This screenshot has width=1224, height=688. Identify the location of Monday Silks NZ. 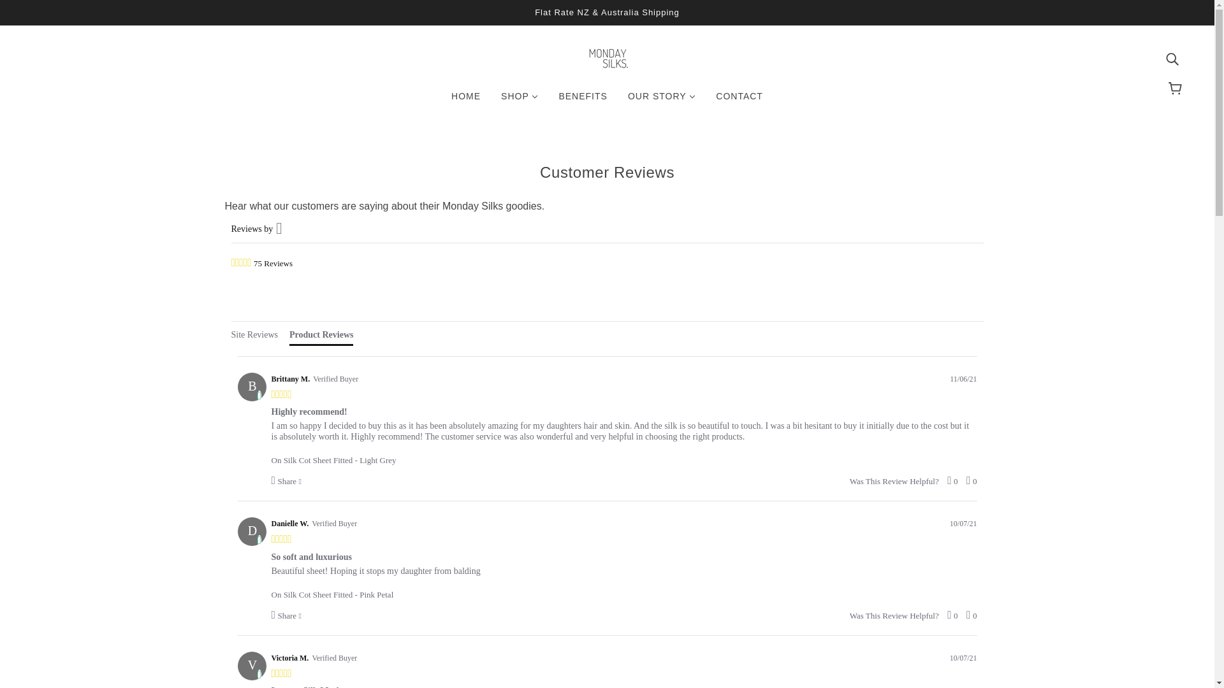
(607, 66).